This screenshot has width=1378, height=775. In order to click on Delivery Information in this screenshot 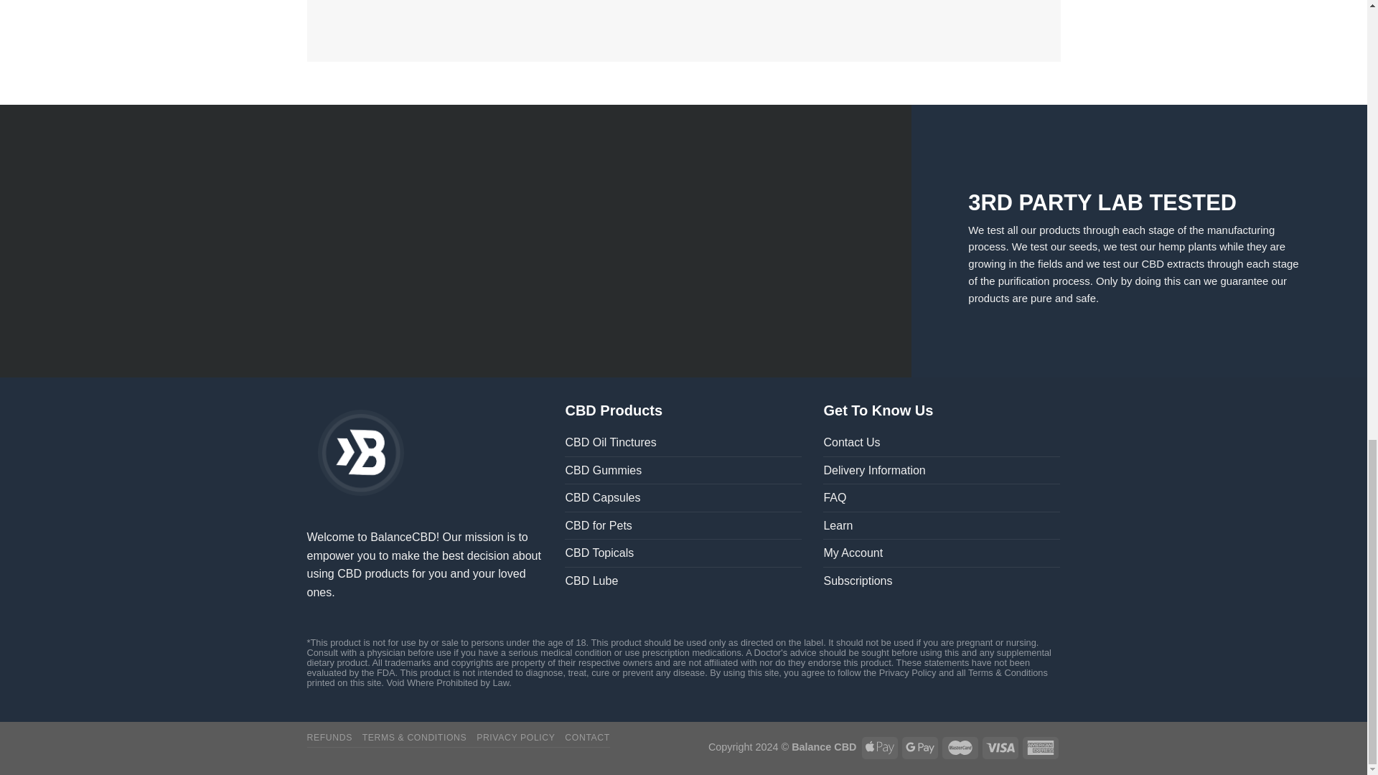, I will do `click(873, 471)`.